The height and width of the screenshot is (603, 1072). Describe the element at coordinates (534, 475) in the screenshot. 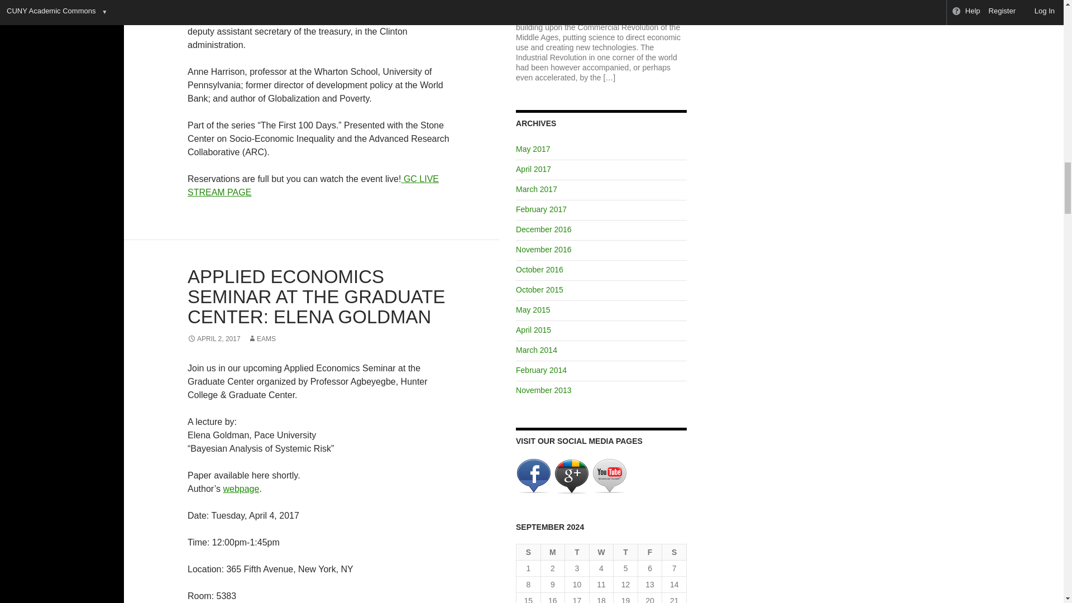

I see `Facebook` at that location.